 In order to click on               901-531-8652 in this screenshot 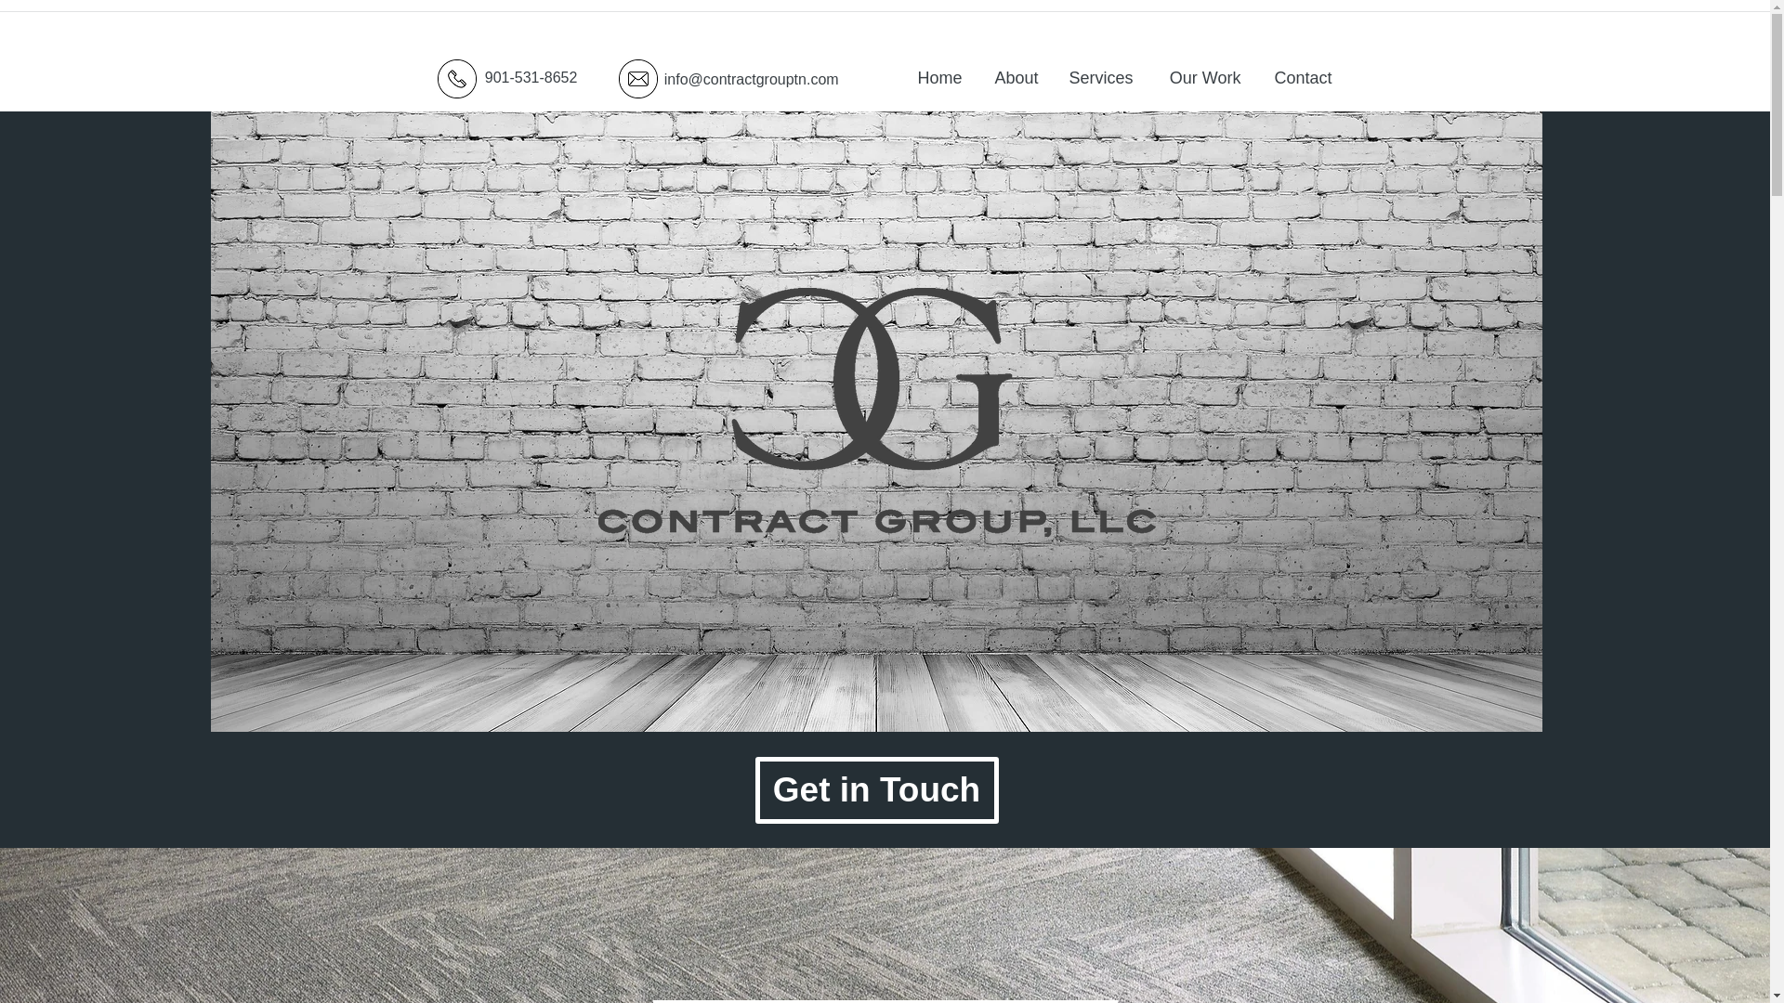, I will do `click(503, 76)`.